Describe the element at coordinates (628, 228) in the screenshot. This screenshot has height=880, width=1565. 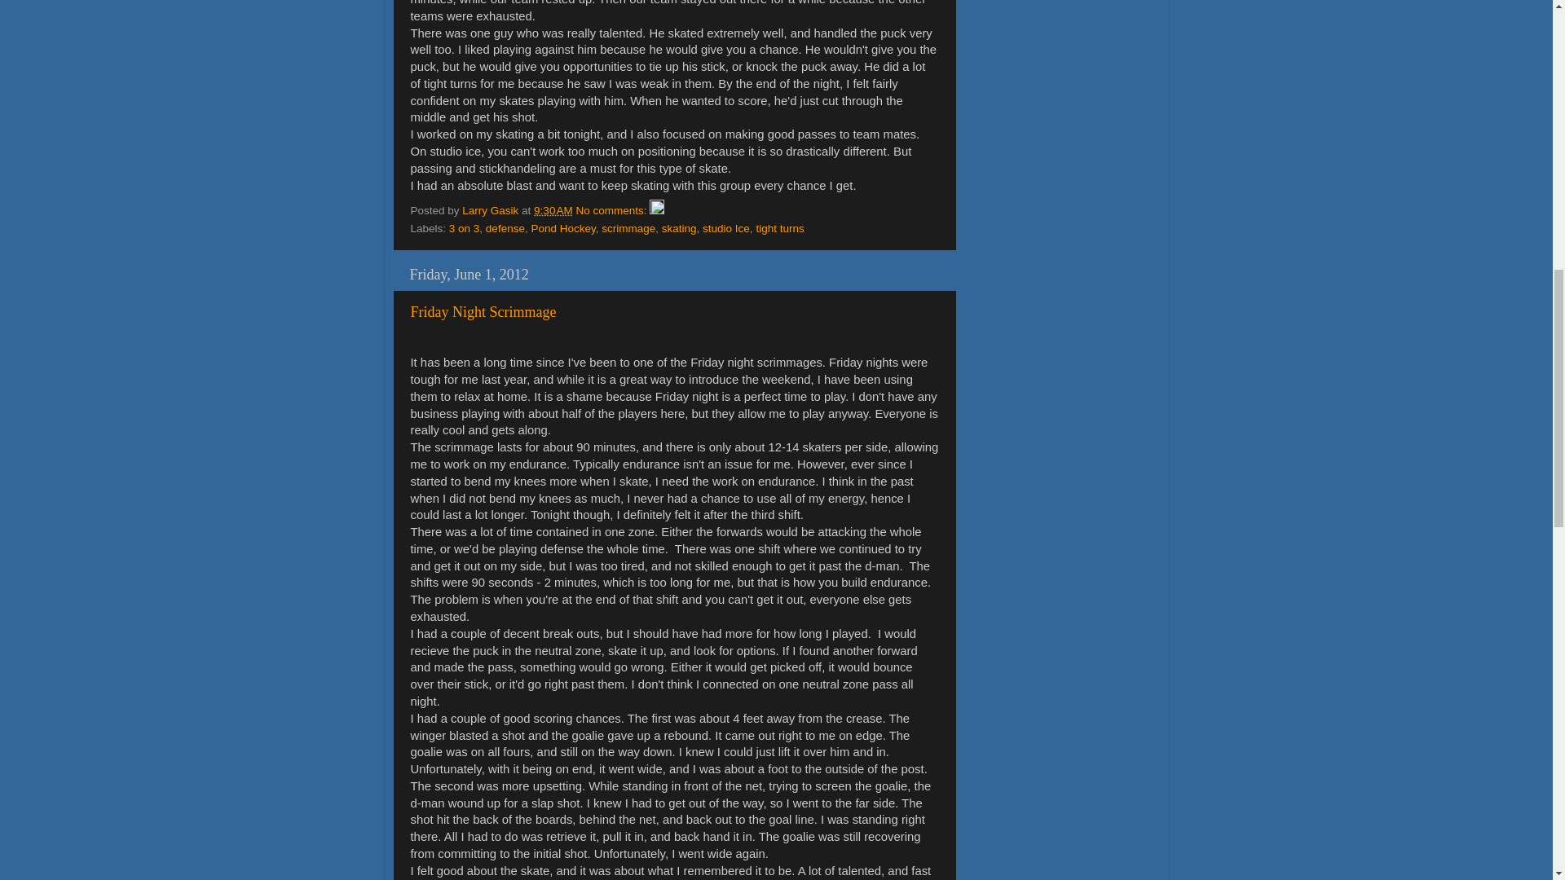
I see `scrimmage` at that location.